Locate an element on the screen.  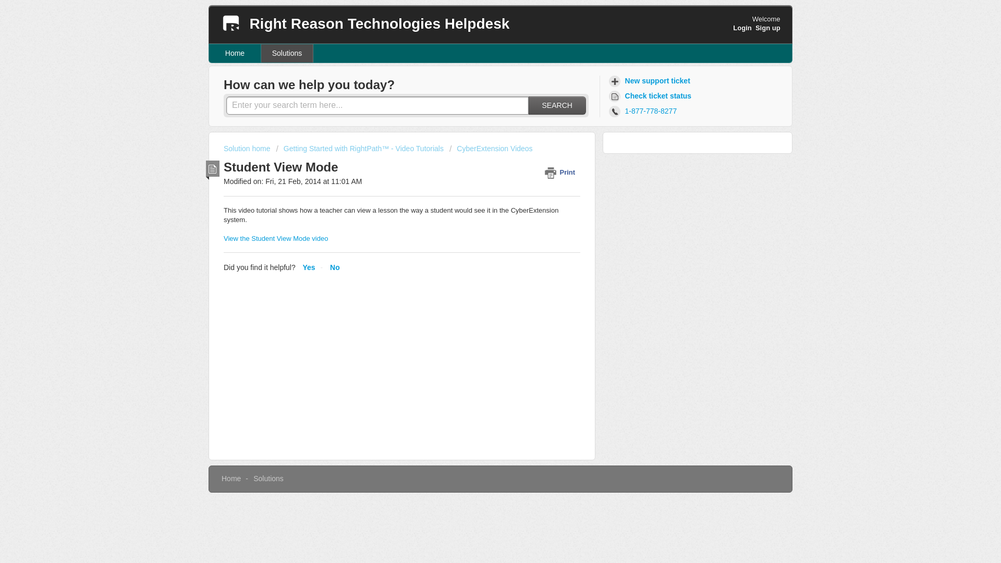
Print is located at coordinates (562, 172).